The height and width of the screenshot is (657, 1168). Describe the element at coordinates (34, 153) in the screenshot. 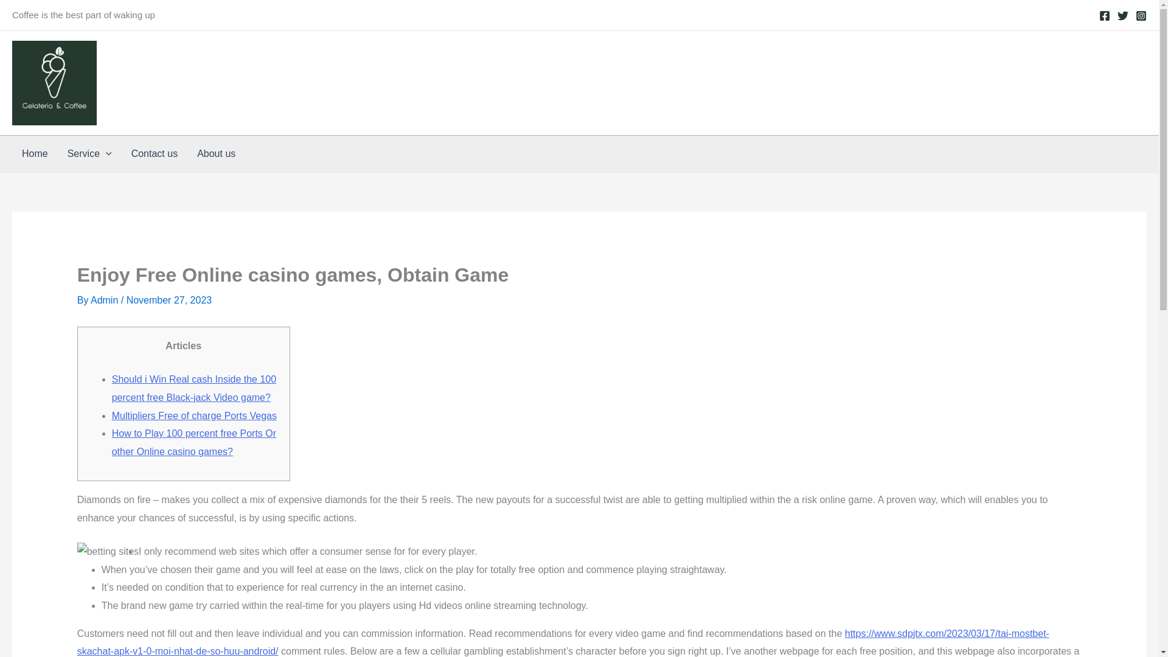

I see `Home` at that location.